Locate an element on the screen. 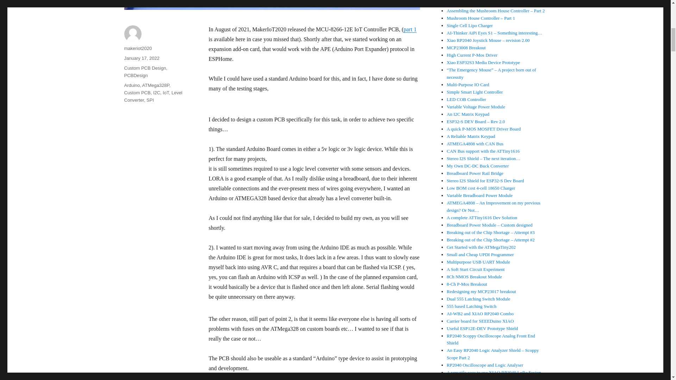  PCBDesign is located at coordinates (135, 75).